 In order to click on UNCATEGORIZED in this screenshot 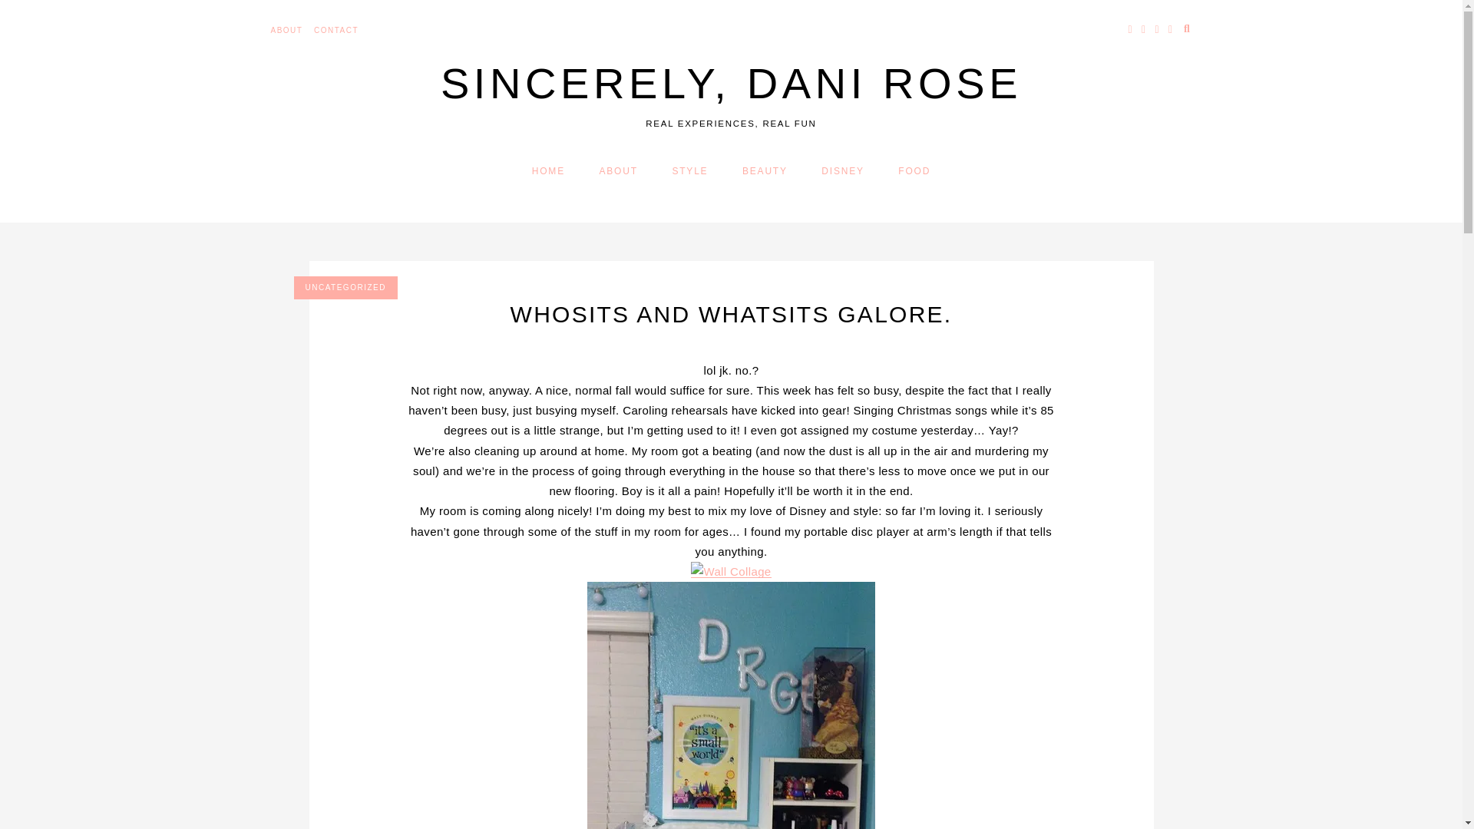, I will do `click(345, 287)`.